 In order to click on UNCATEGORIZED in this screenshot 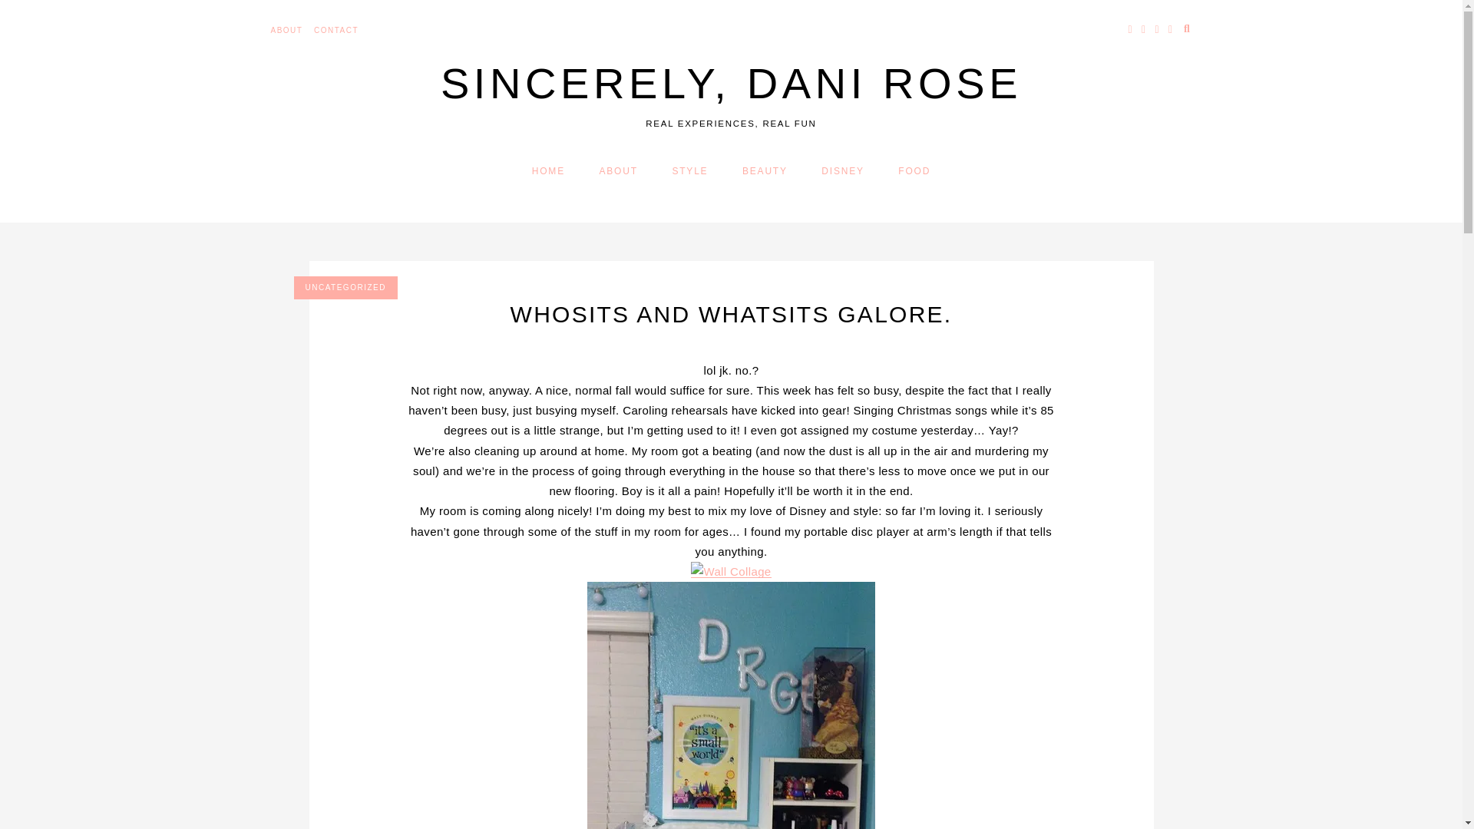, I will do `click(345, 287)`.